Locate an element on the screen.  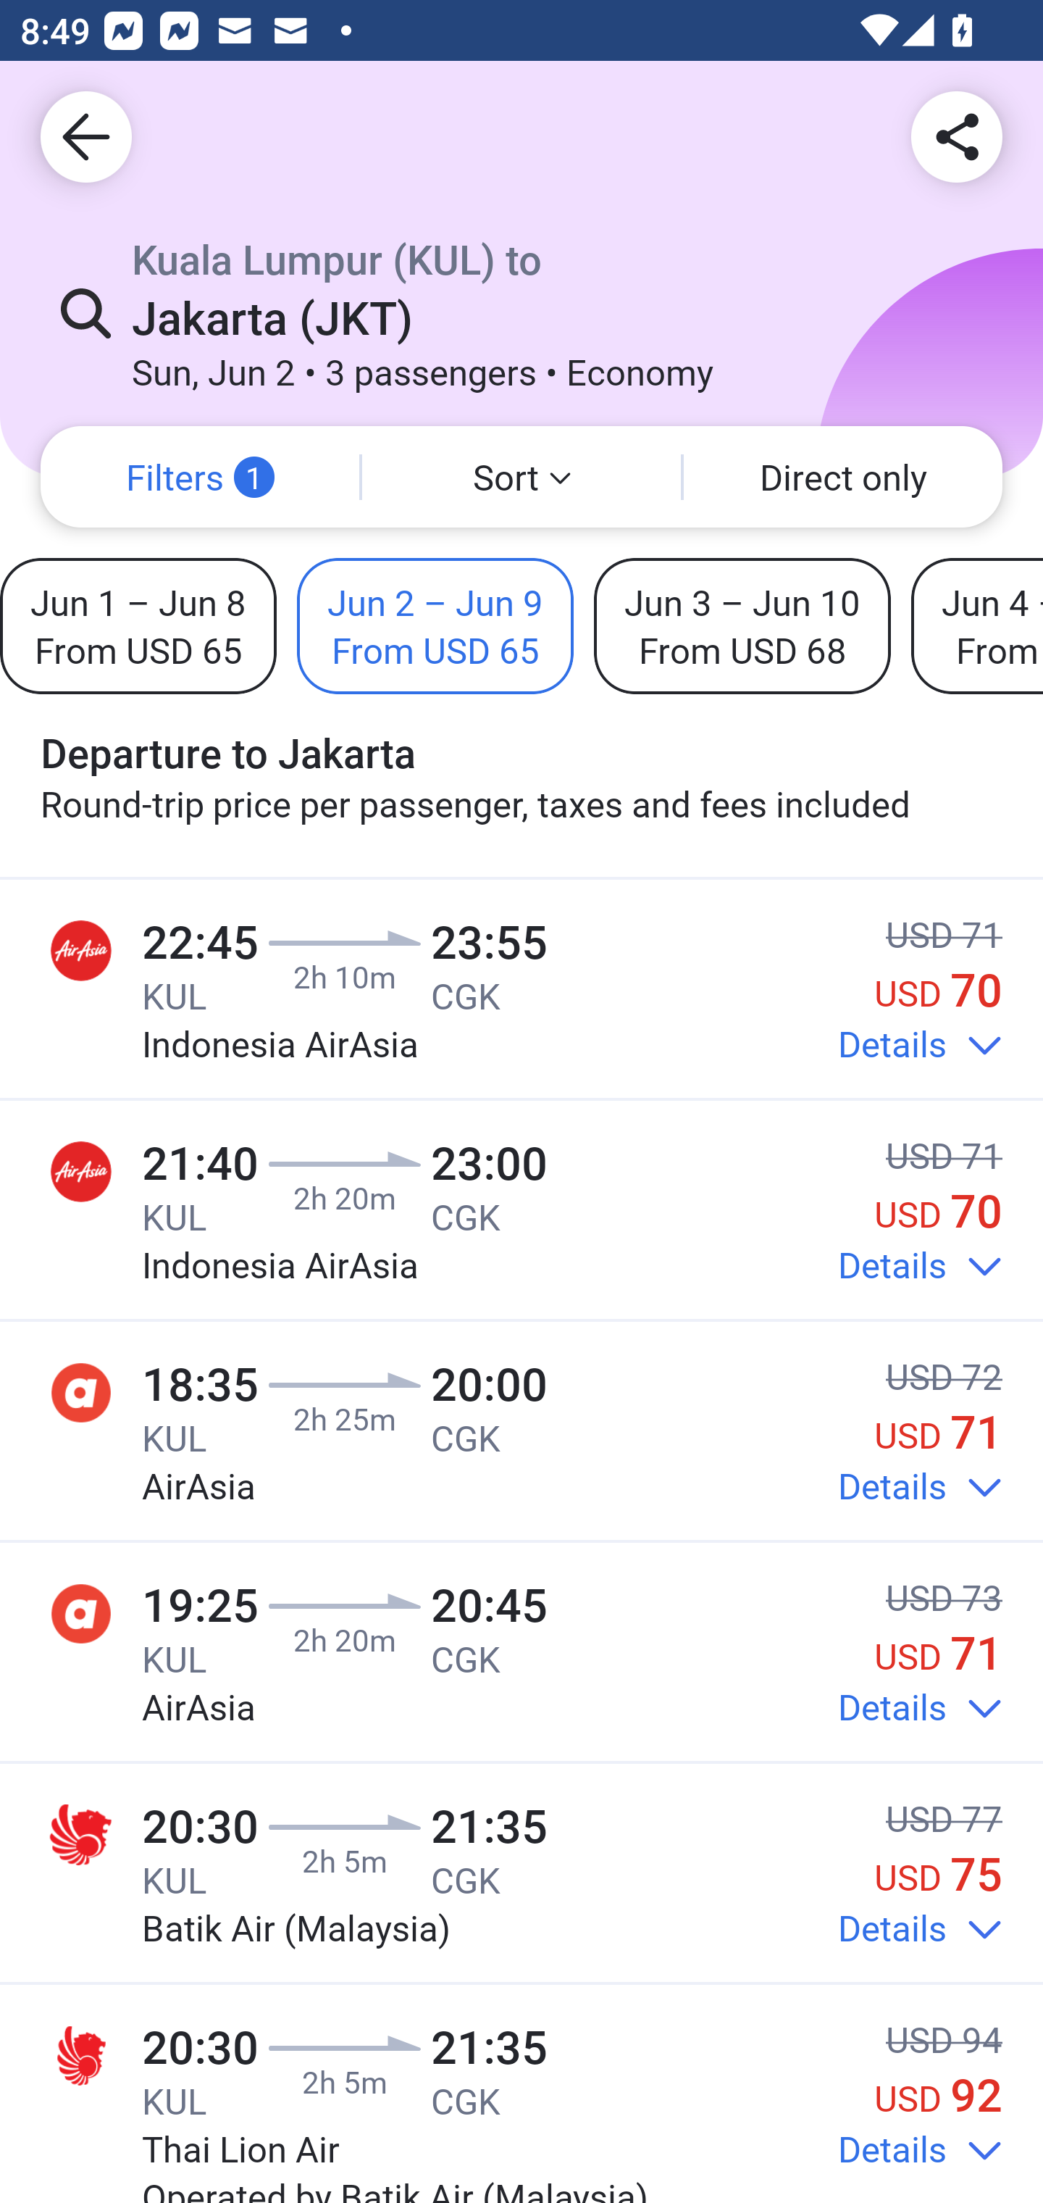
Jun 1 – Jun 8 From USD 65 is located at coordinates (138, 625).